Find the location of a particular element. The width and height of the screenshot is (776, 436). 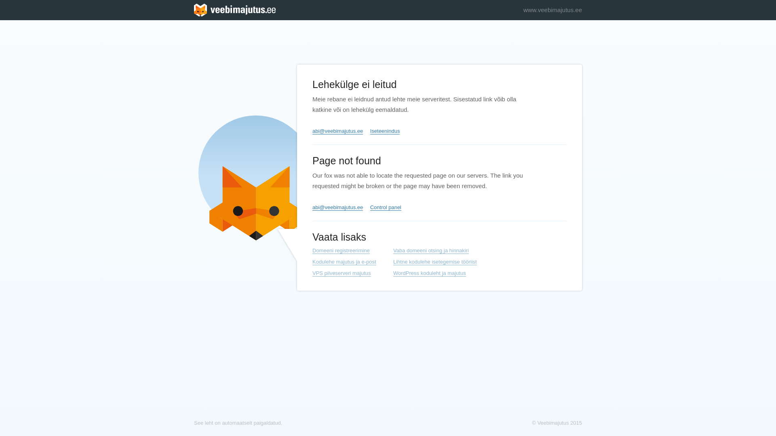

Kodulehe majutus ja e-post is located at coordinates (344, 262).